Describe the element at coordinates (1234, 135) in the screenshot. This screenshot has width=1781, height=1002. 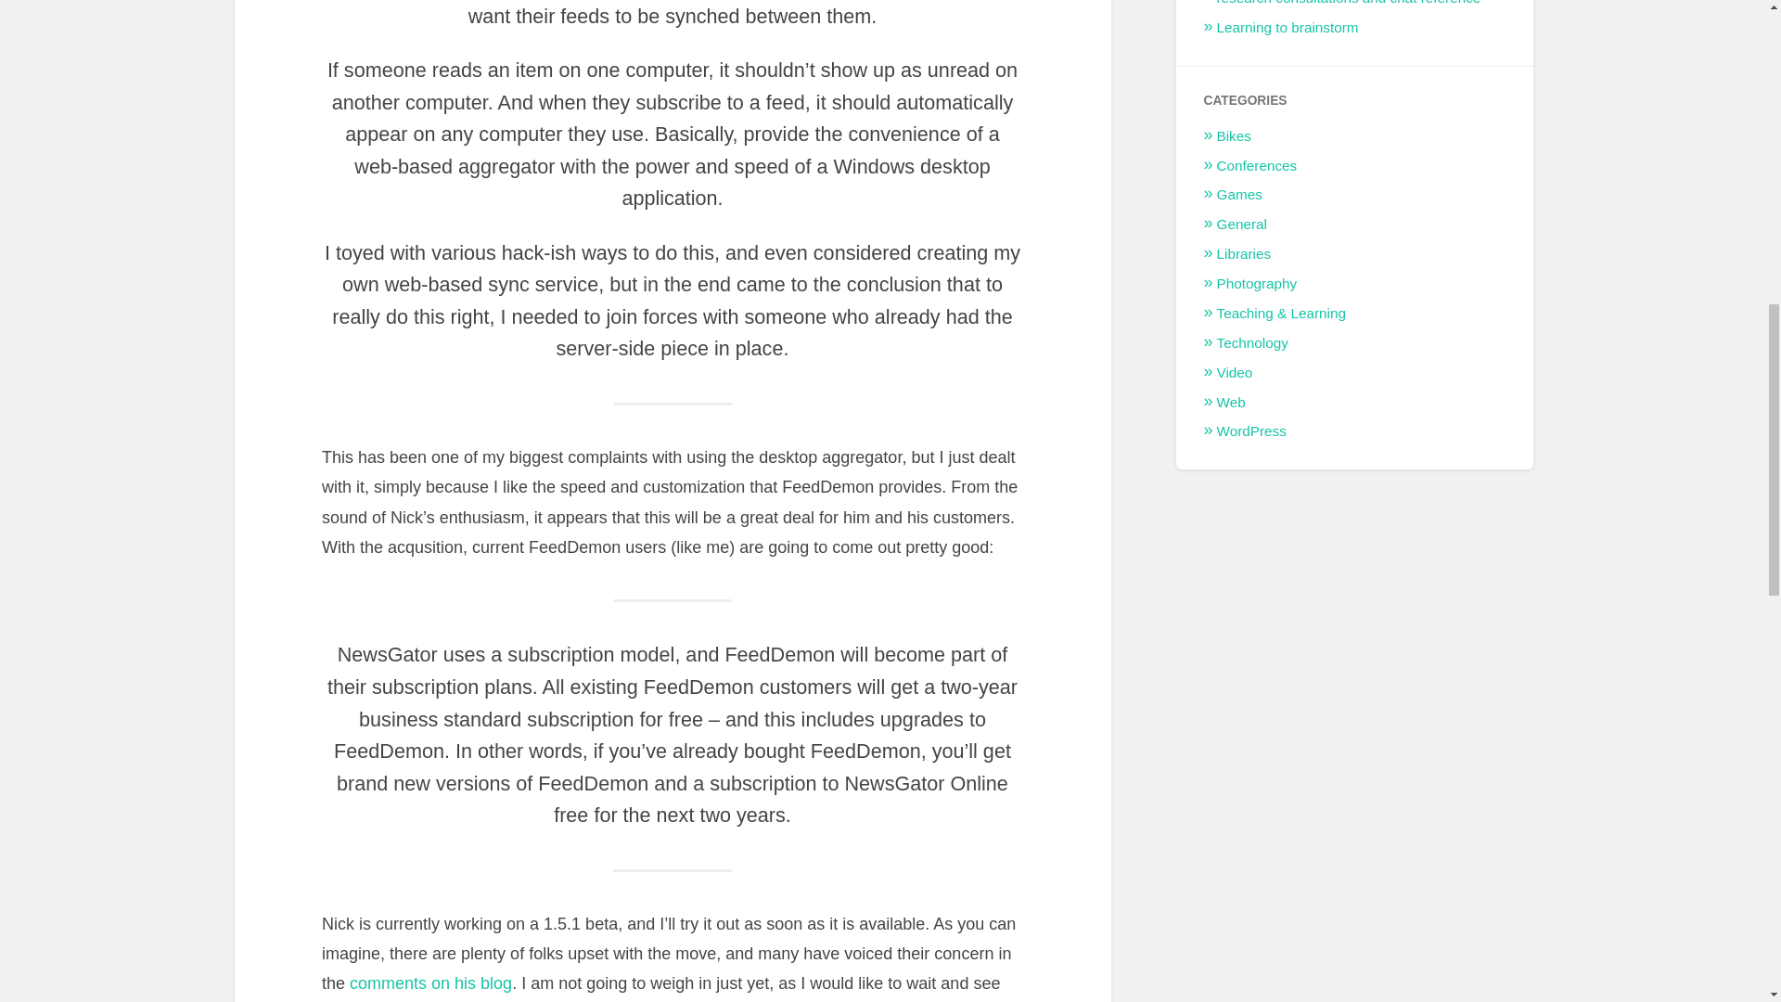
I see `Bikes` at that location.